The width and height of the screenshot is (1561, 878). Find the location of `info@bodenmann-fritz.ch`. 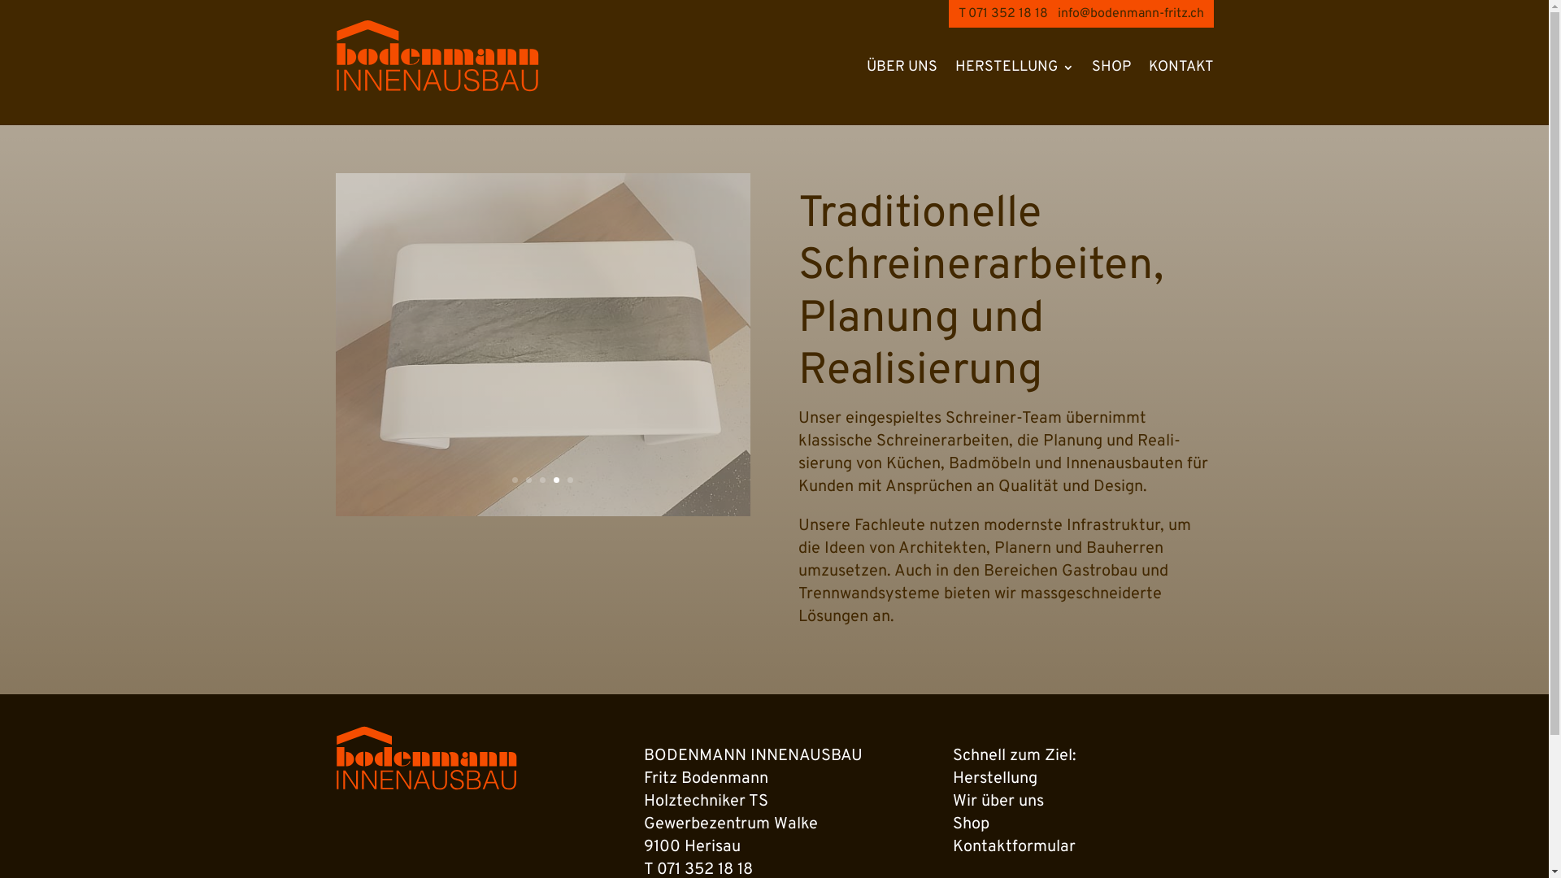

info@bodenmann-fritz.ch is located at coordinates (1130, 14).